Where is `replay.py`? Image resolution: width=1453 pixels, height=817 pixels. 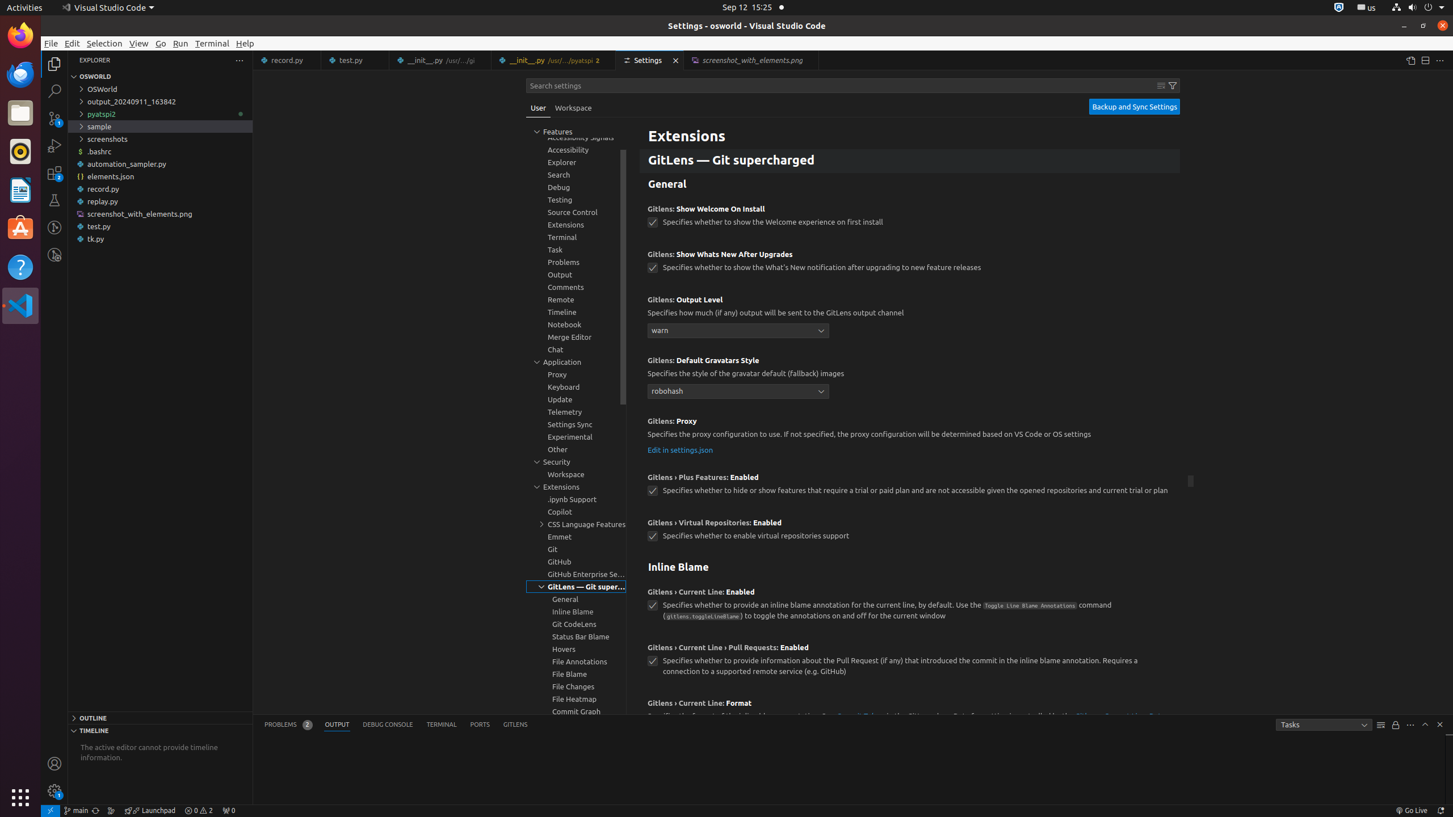 replay.py is located at coordinates (160, 201).